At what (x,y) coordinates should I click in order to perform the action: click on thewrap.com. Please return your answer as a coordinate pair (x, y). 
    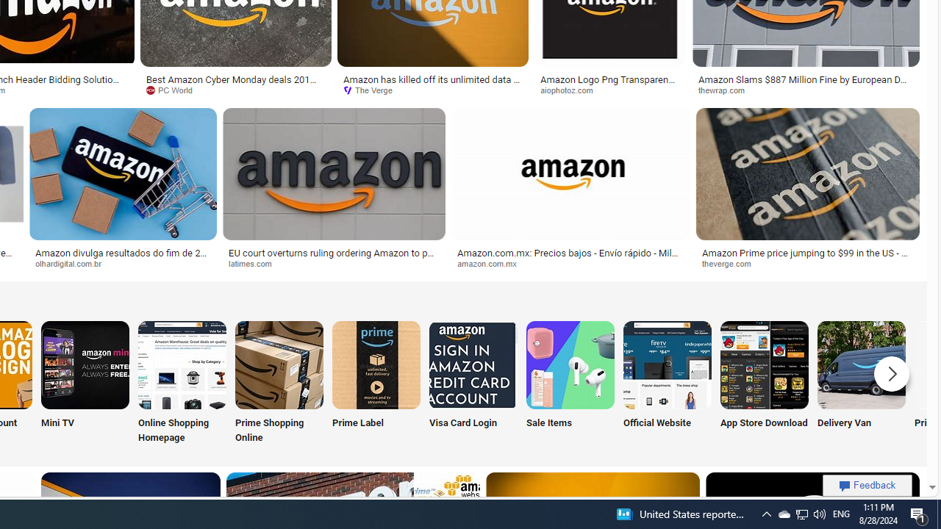
    Looking at the image, I should click on (726, 90).